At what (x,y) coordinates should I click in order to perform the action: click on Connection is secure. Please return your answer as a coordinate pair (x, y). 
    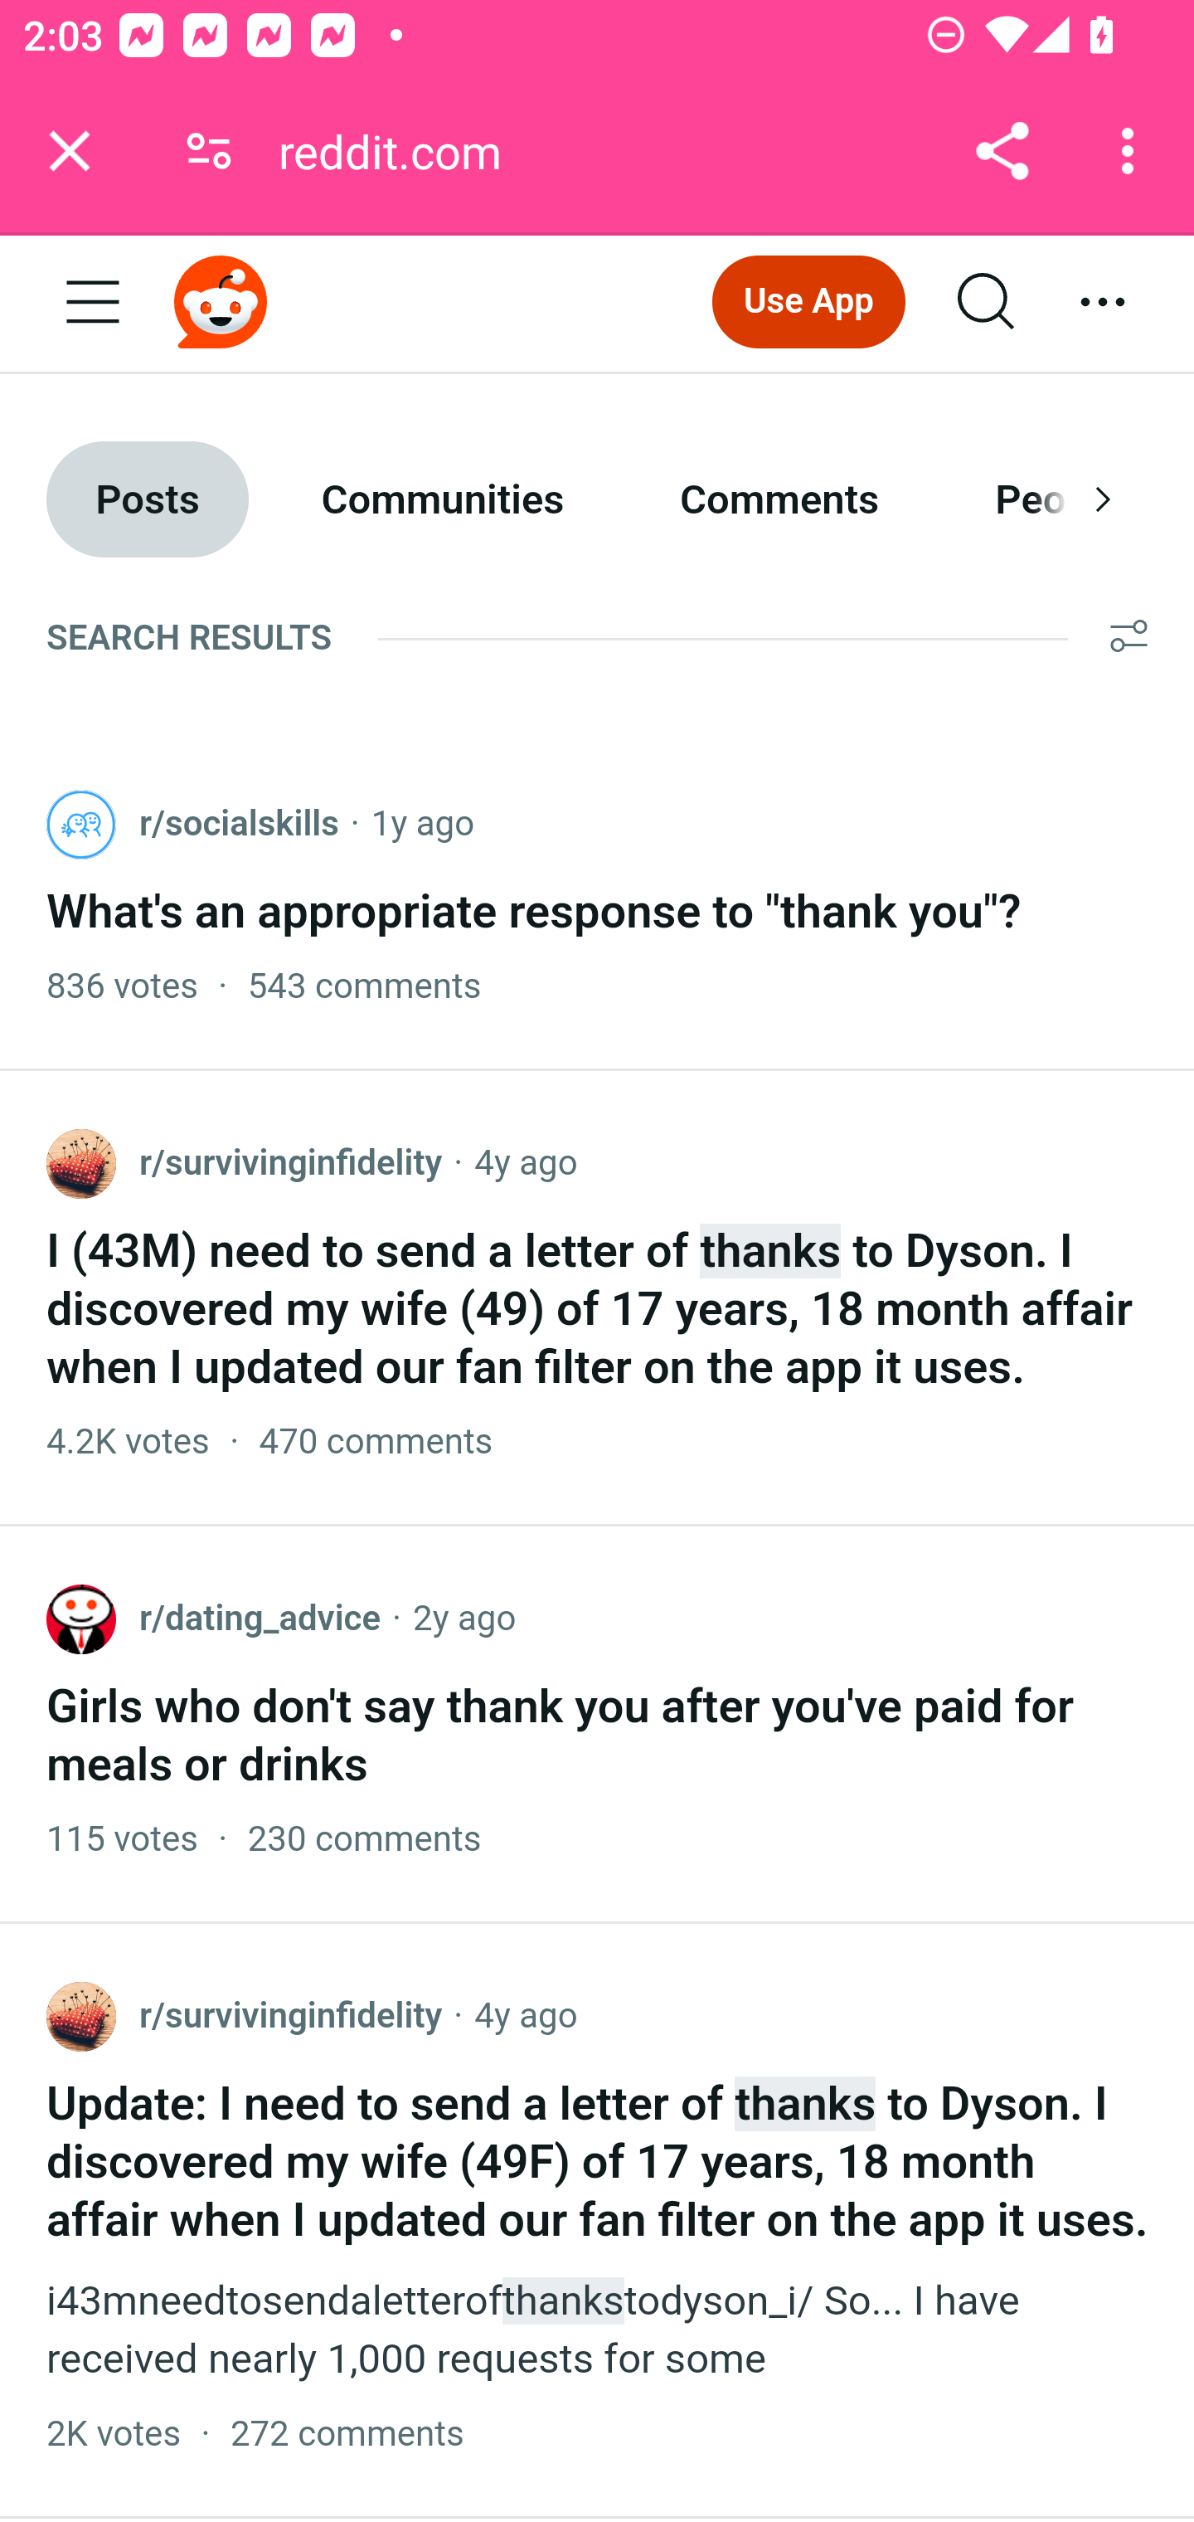
    Looking at the image, I should click on (209, 151).